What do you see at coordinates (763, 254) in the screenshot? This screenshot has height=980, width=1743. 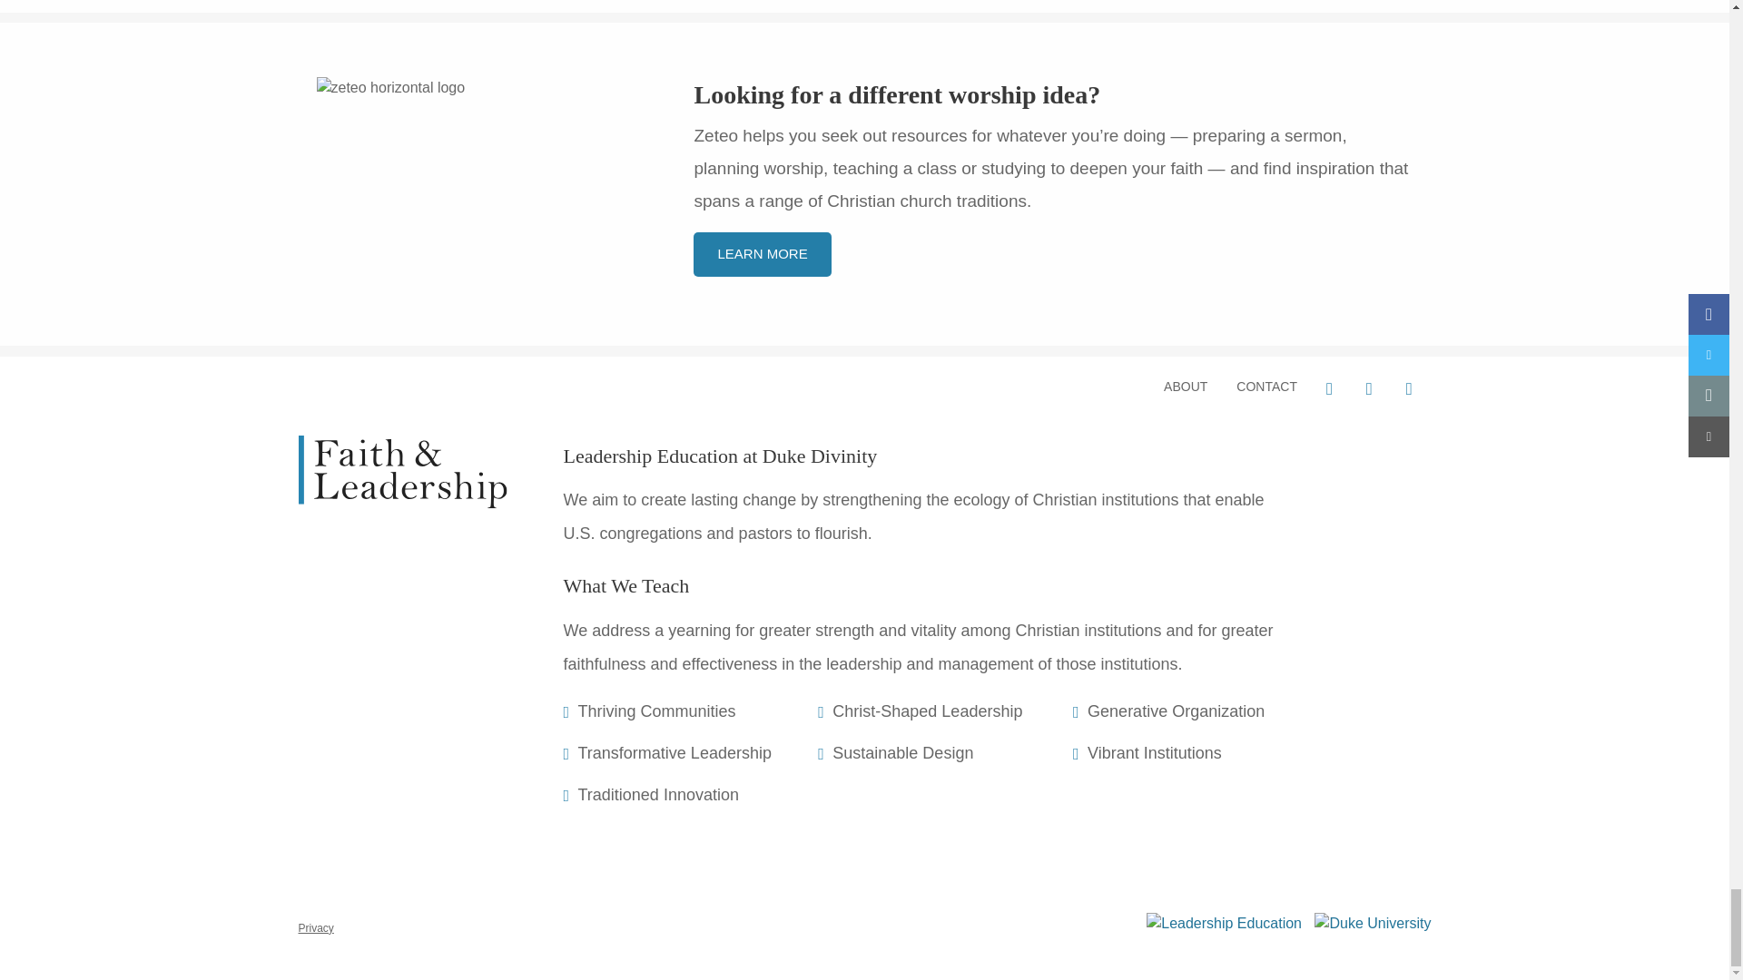 I see `LEARN MORE` at bounding box center [763, 254].